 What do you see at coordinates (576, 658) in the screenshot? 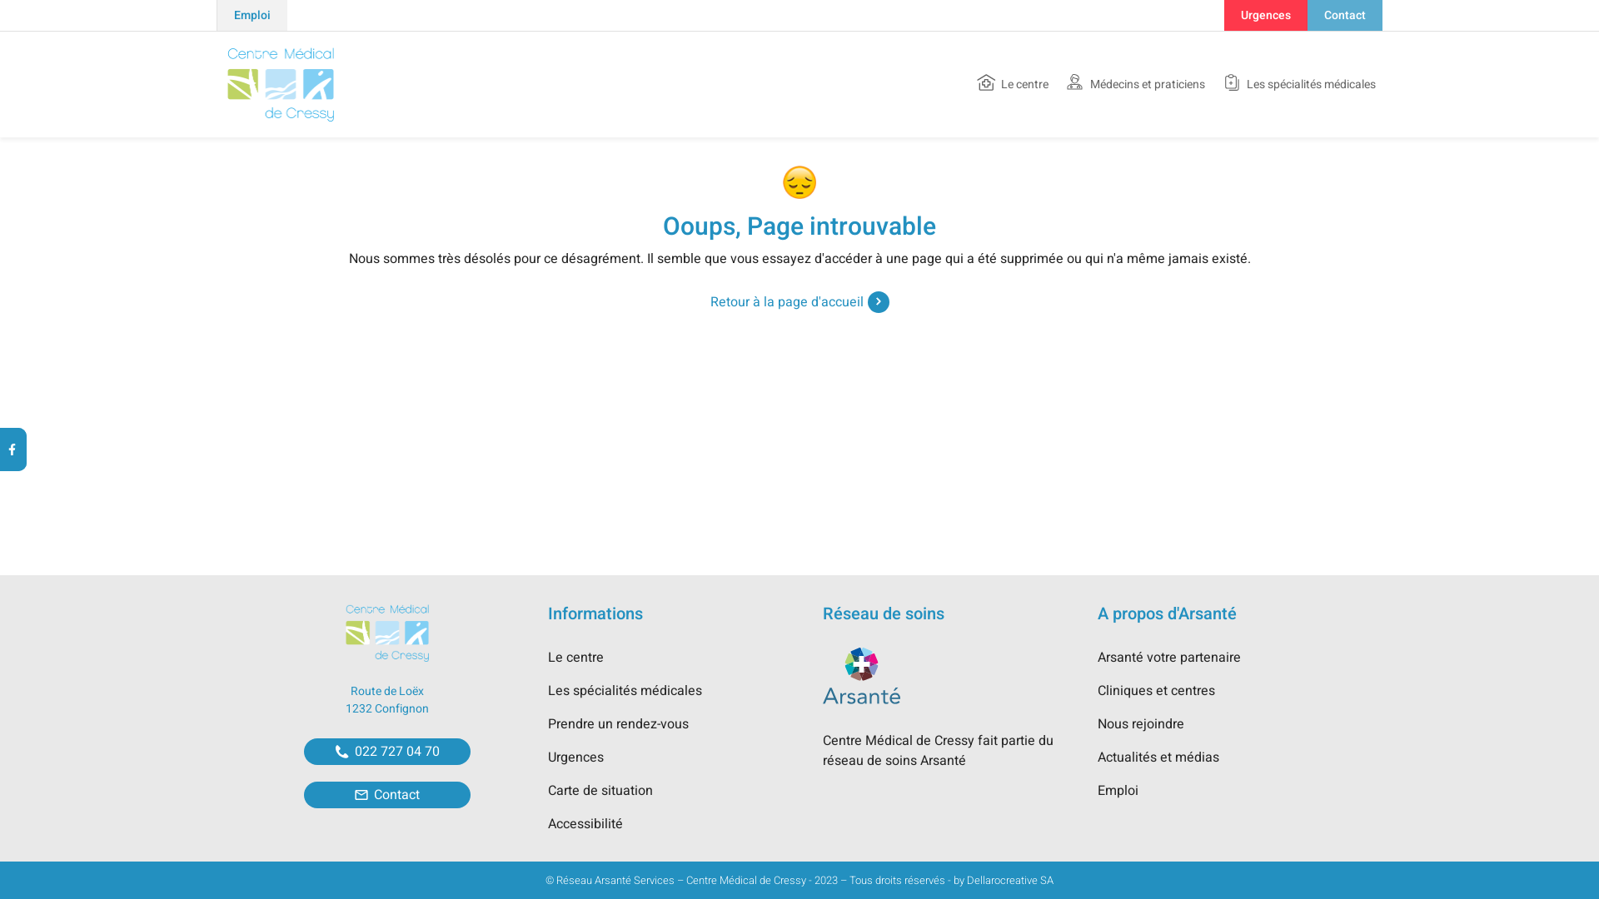
I see `Le centre` at bounding box center [576, 658].